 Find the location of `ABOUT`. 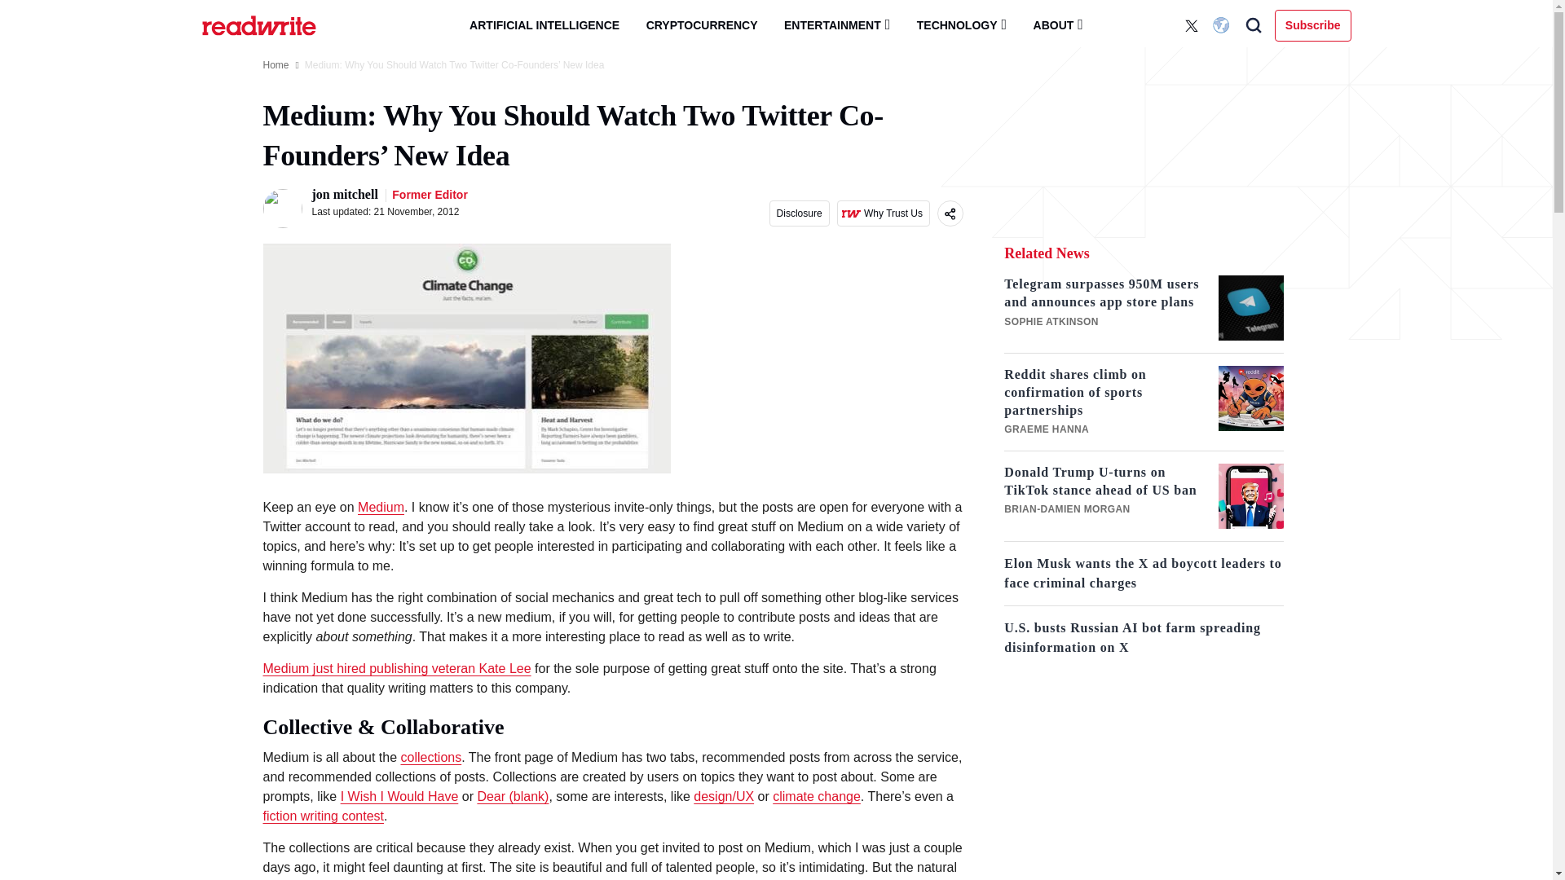

ABOUT is located at coordinates (1058, 24).